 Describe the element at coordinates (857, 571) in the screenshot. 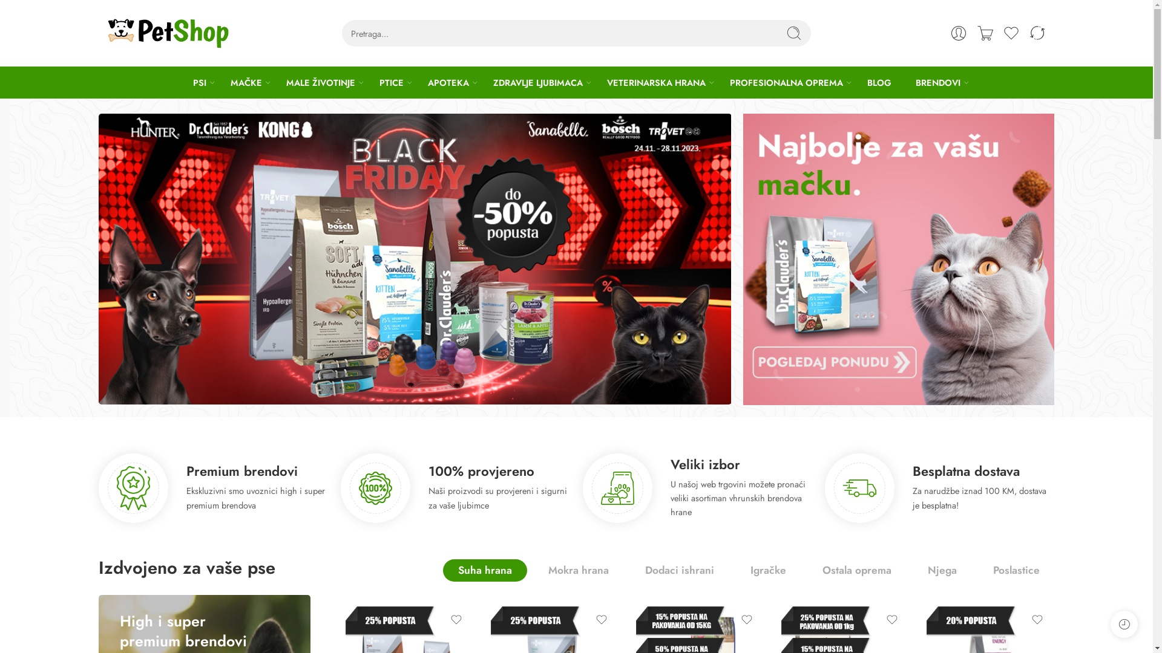

I see `Ostala oprema` at that location.